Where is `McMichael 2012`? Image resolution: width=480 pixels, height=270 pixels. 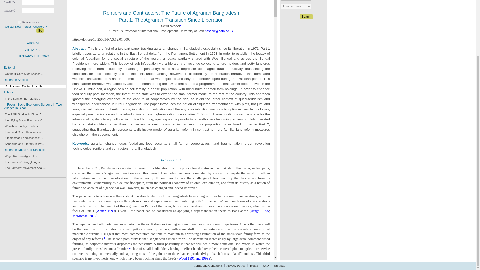 McMichael 2012 is located at coordinates (23, 114).